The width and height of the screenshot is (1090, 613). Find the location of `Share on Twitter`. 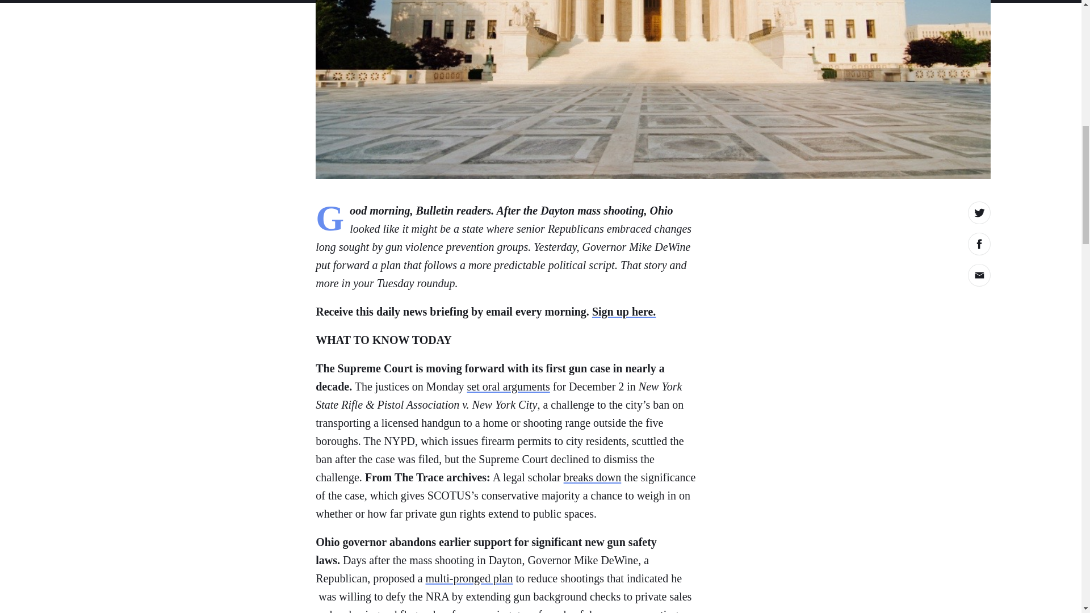

Share on Twitter is located at coordinates (979, 212).